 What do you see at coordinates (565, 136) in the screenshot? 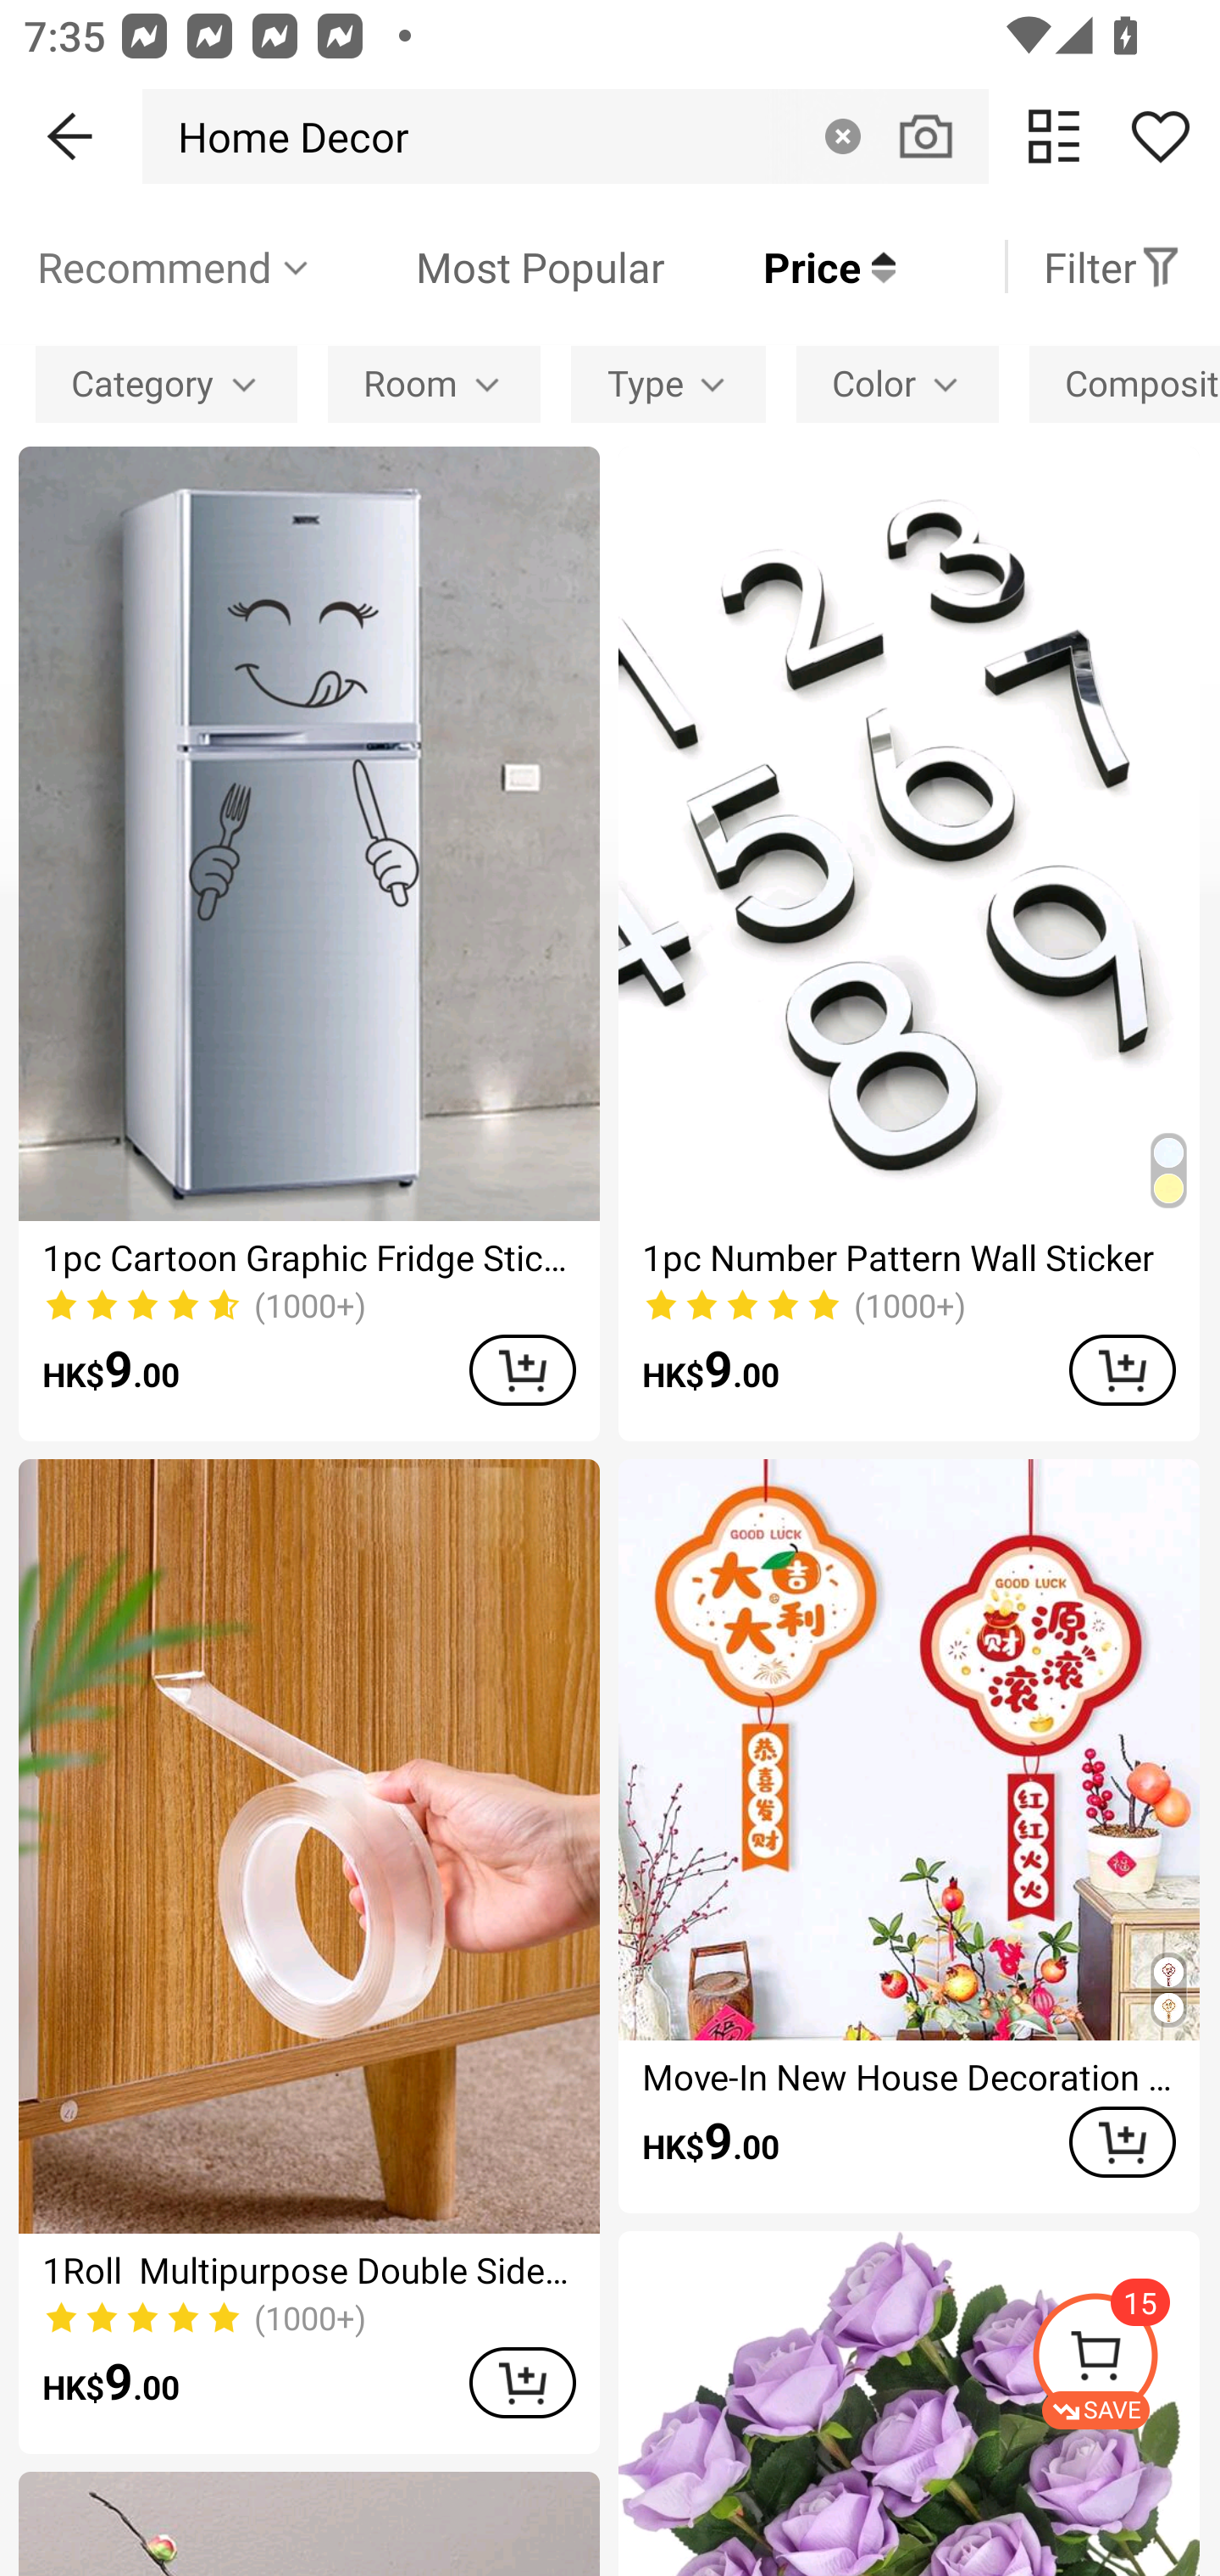
I see `Home Decor Clear` at bounding box center [565, 136].